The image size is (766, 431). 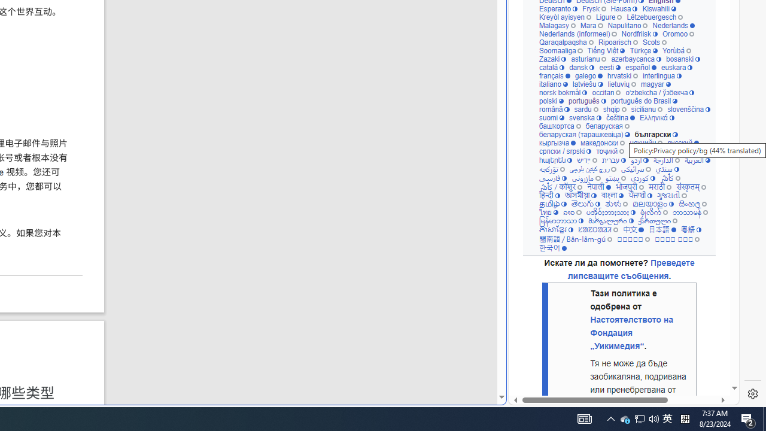 I want to click on Mara, so click(x=591, y=25).